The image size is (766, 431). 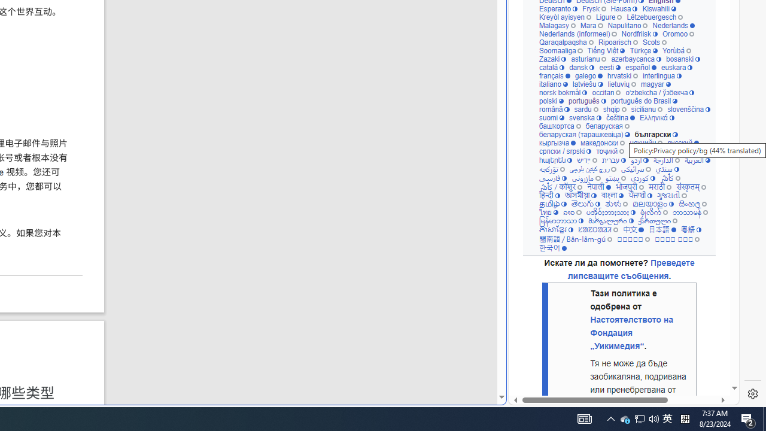 I want to click on Mara, so click(x=591, y=25).